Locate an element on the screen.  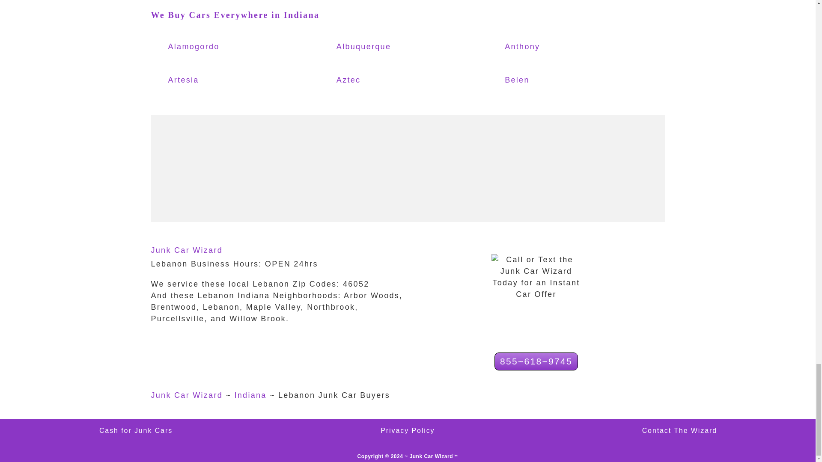
We Buy Cars Everywhere in Indiana is located at coordinates (235, 15).